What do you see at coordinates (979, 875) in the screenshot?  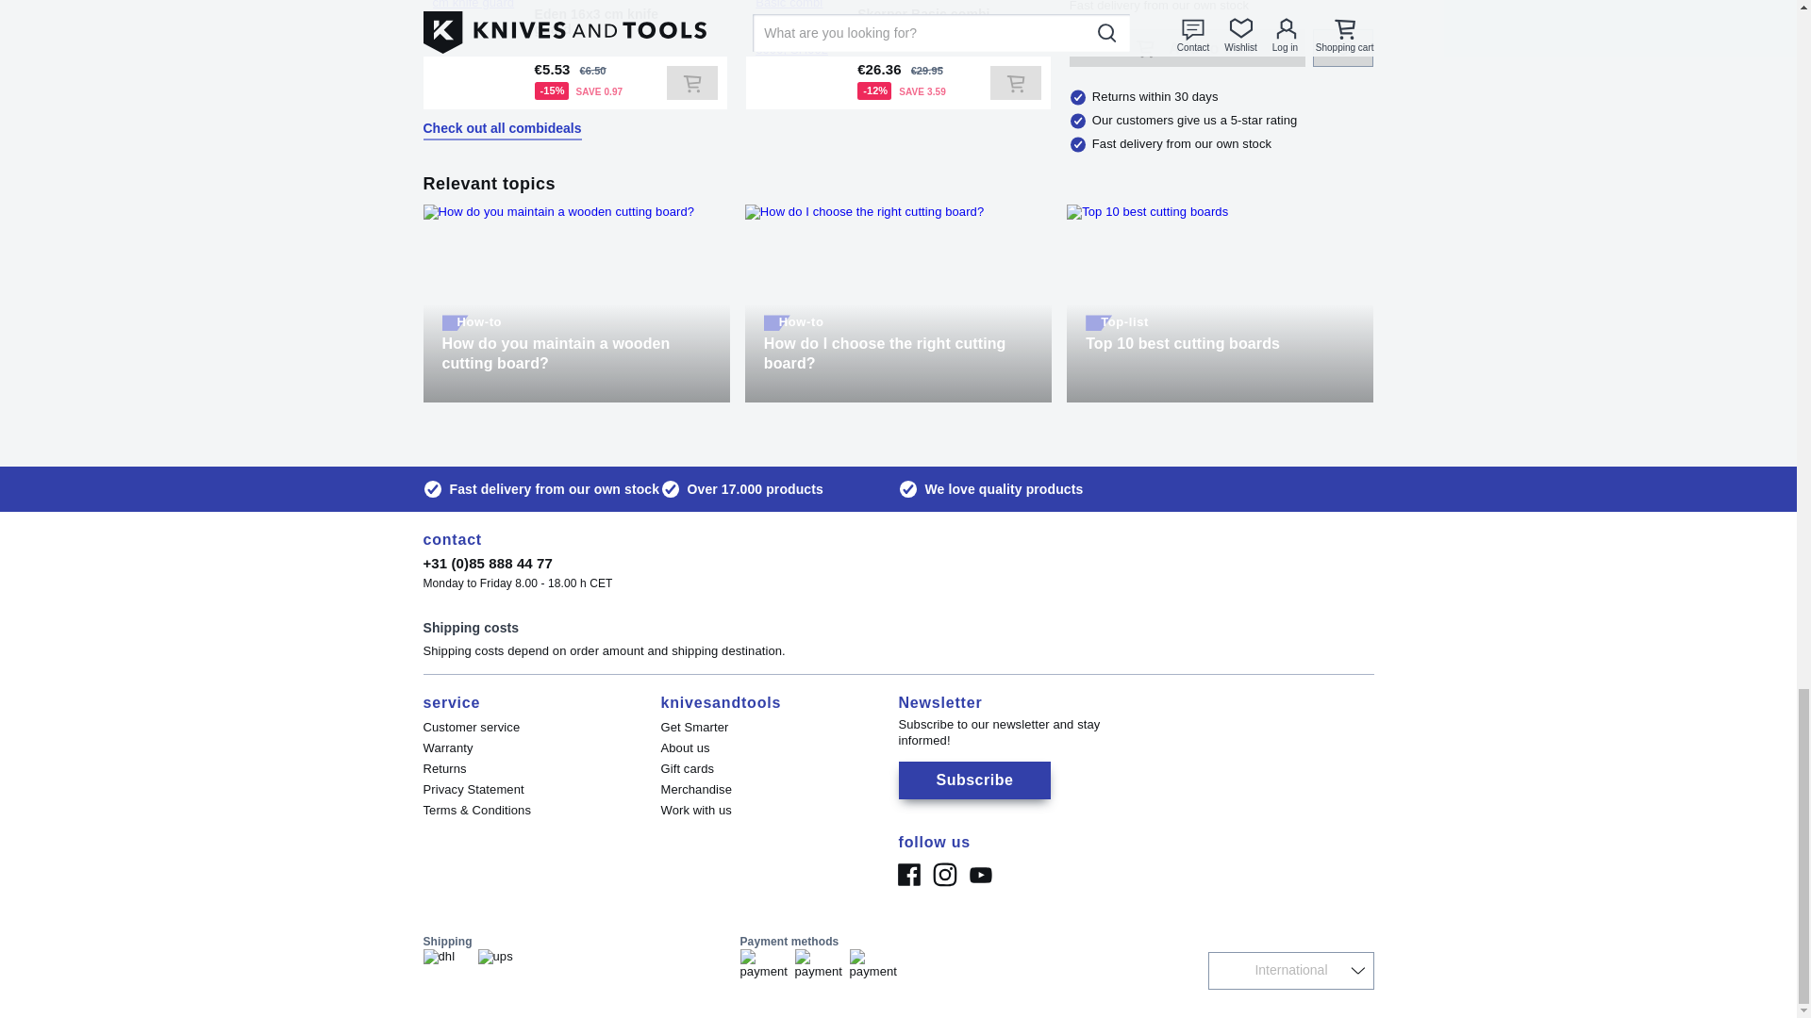 I see `Youtube` at bounding box center [979, 875].